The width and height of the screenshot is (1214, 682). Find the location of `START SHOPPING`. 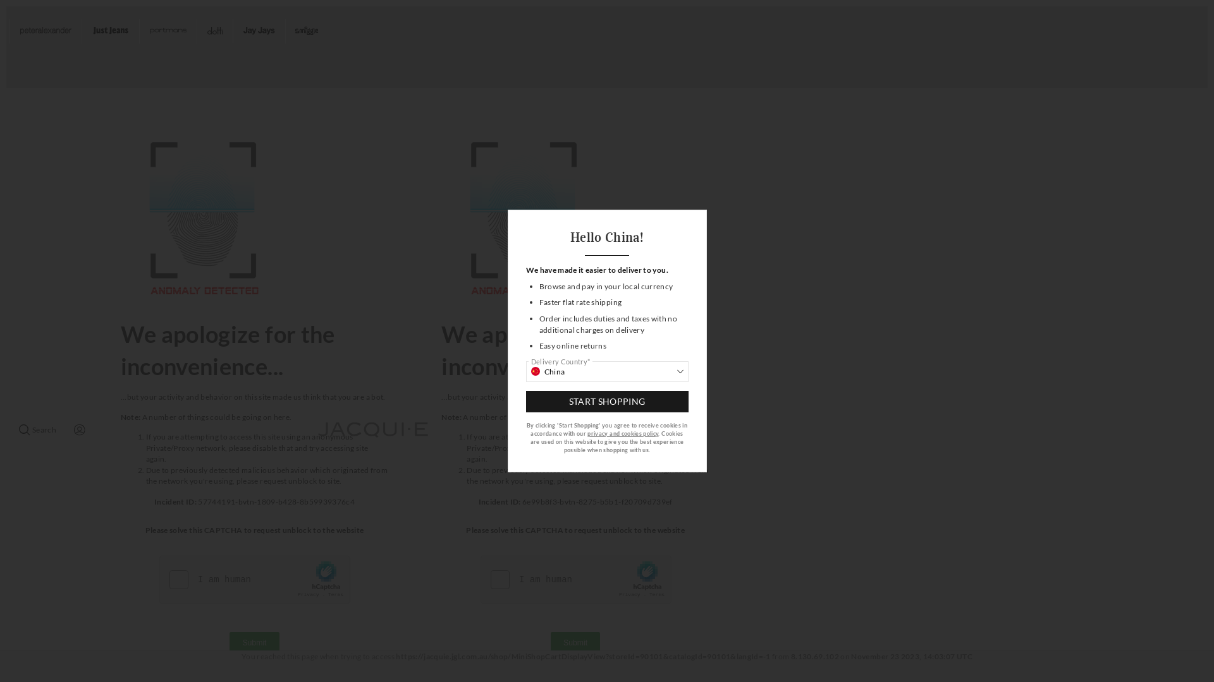

START SHOPPING is located at coordinates (607, 402).